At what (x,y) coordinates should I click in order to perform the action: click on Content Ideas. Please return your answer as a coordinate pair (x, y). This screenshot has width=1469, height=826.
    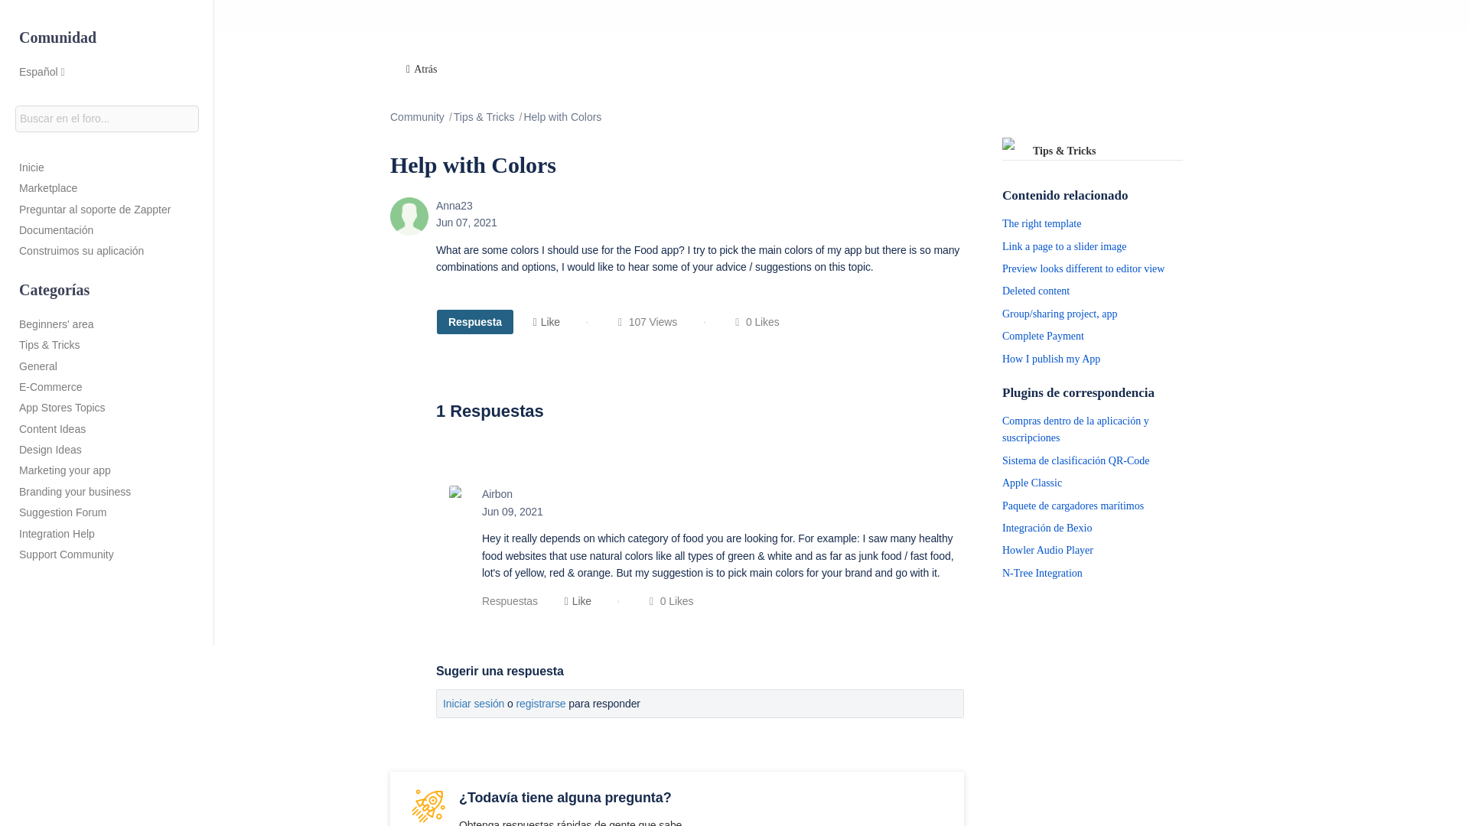
    Looking at the image, I should click on (107, 427).